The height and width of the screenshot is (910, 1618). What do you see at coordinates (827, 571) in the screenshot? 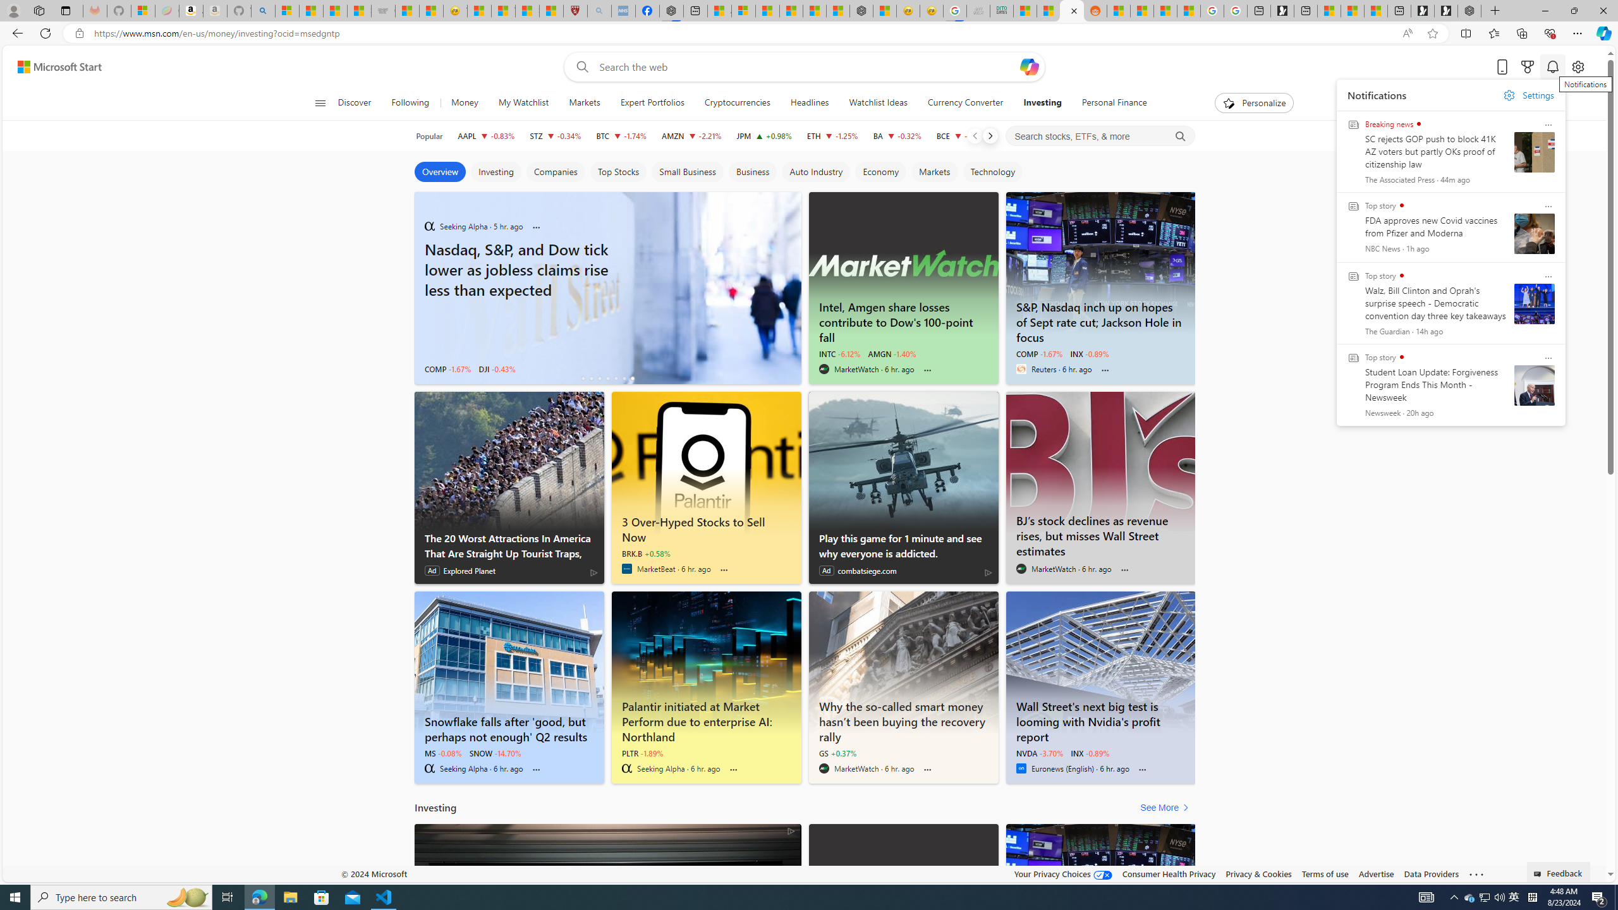
I see `Ad` at bounding box center [827, 571].